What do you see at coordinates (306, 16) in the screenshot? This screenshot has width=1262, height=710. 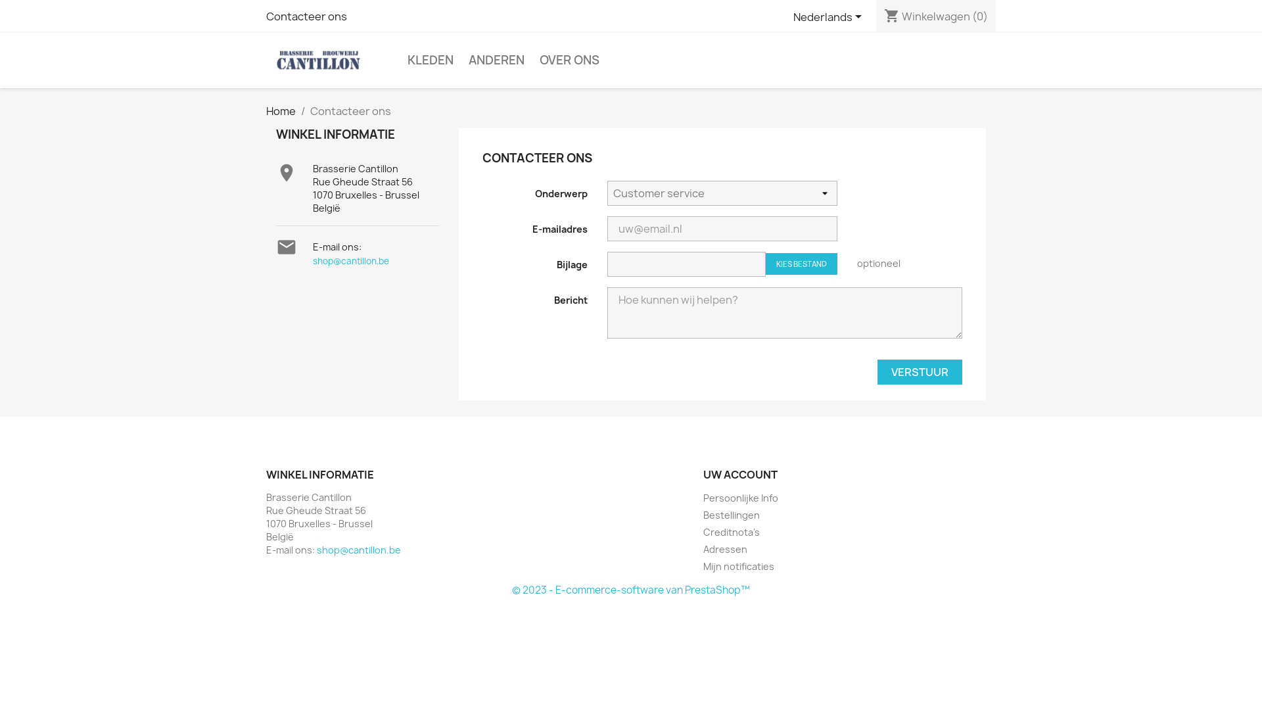 I see `Contacteer ons` at bounding box center [306, 16].